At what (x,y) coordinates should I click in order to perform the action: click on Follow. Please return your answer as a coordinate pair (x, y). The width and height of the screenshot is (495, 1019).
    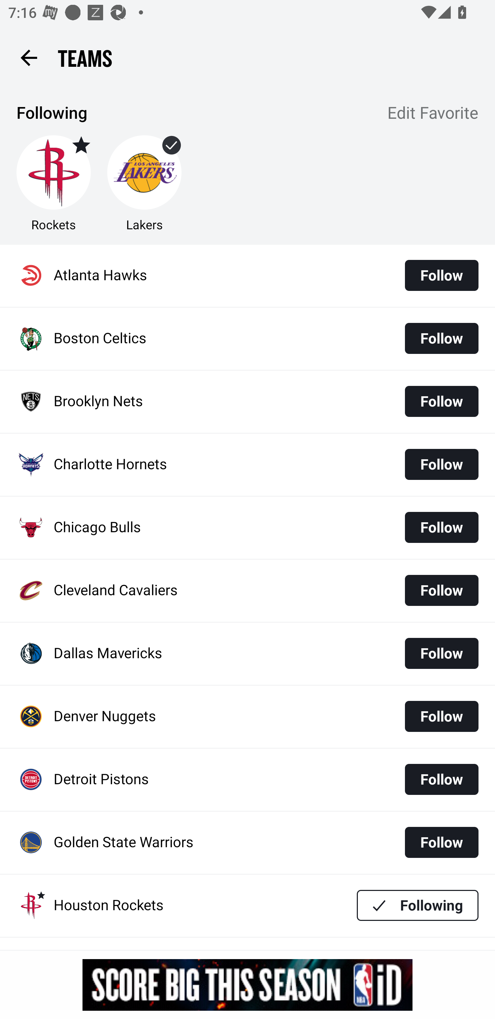
    Looking at the image, I should click on (441, 275).